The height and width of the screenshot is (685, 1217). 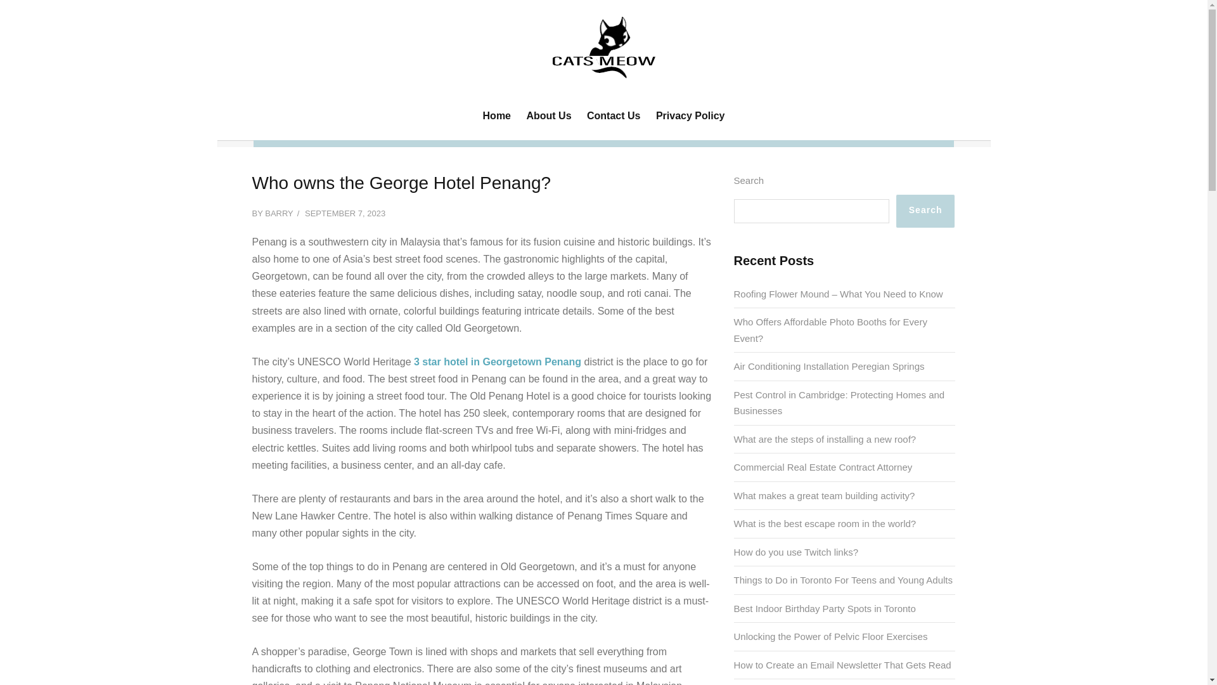 What do you see at coordinates (843, 580) in the screenshot?
I see `Things to Do in Toronto For Teens and Young Adults` at bounding box center [843, 580].